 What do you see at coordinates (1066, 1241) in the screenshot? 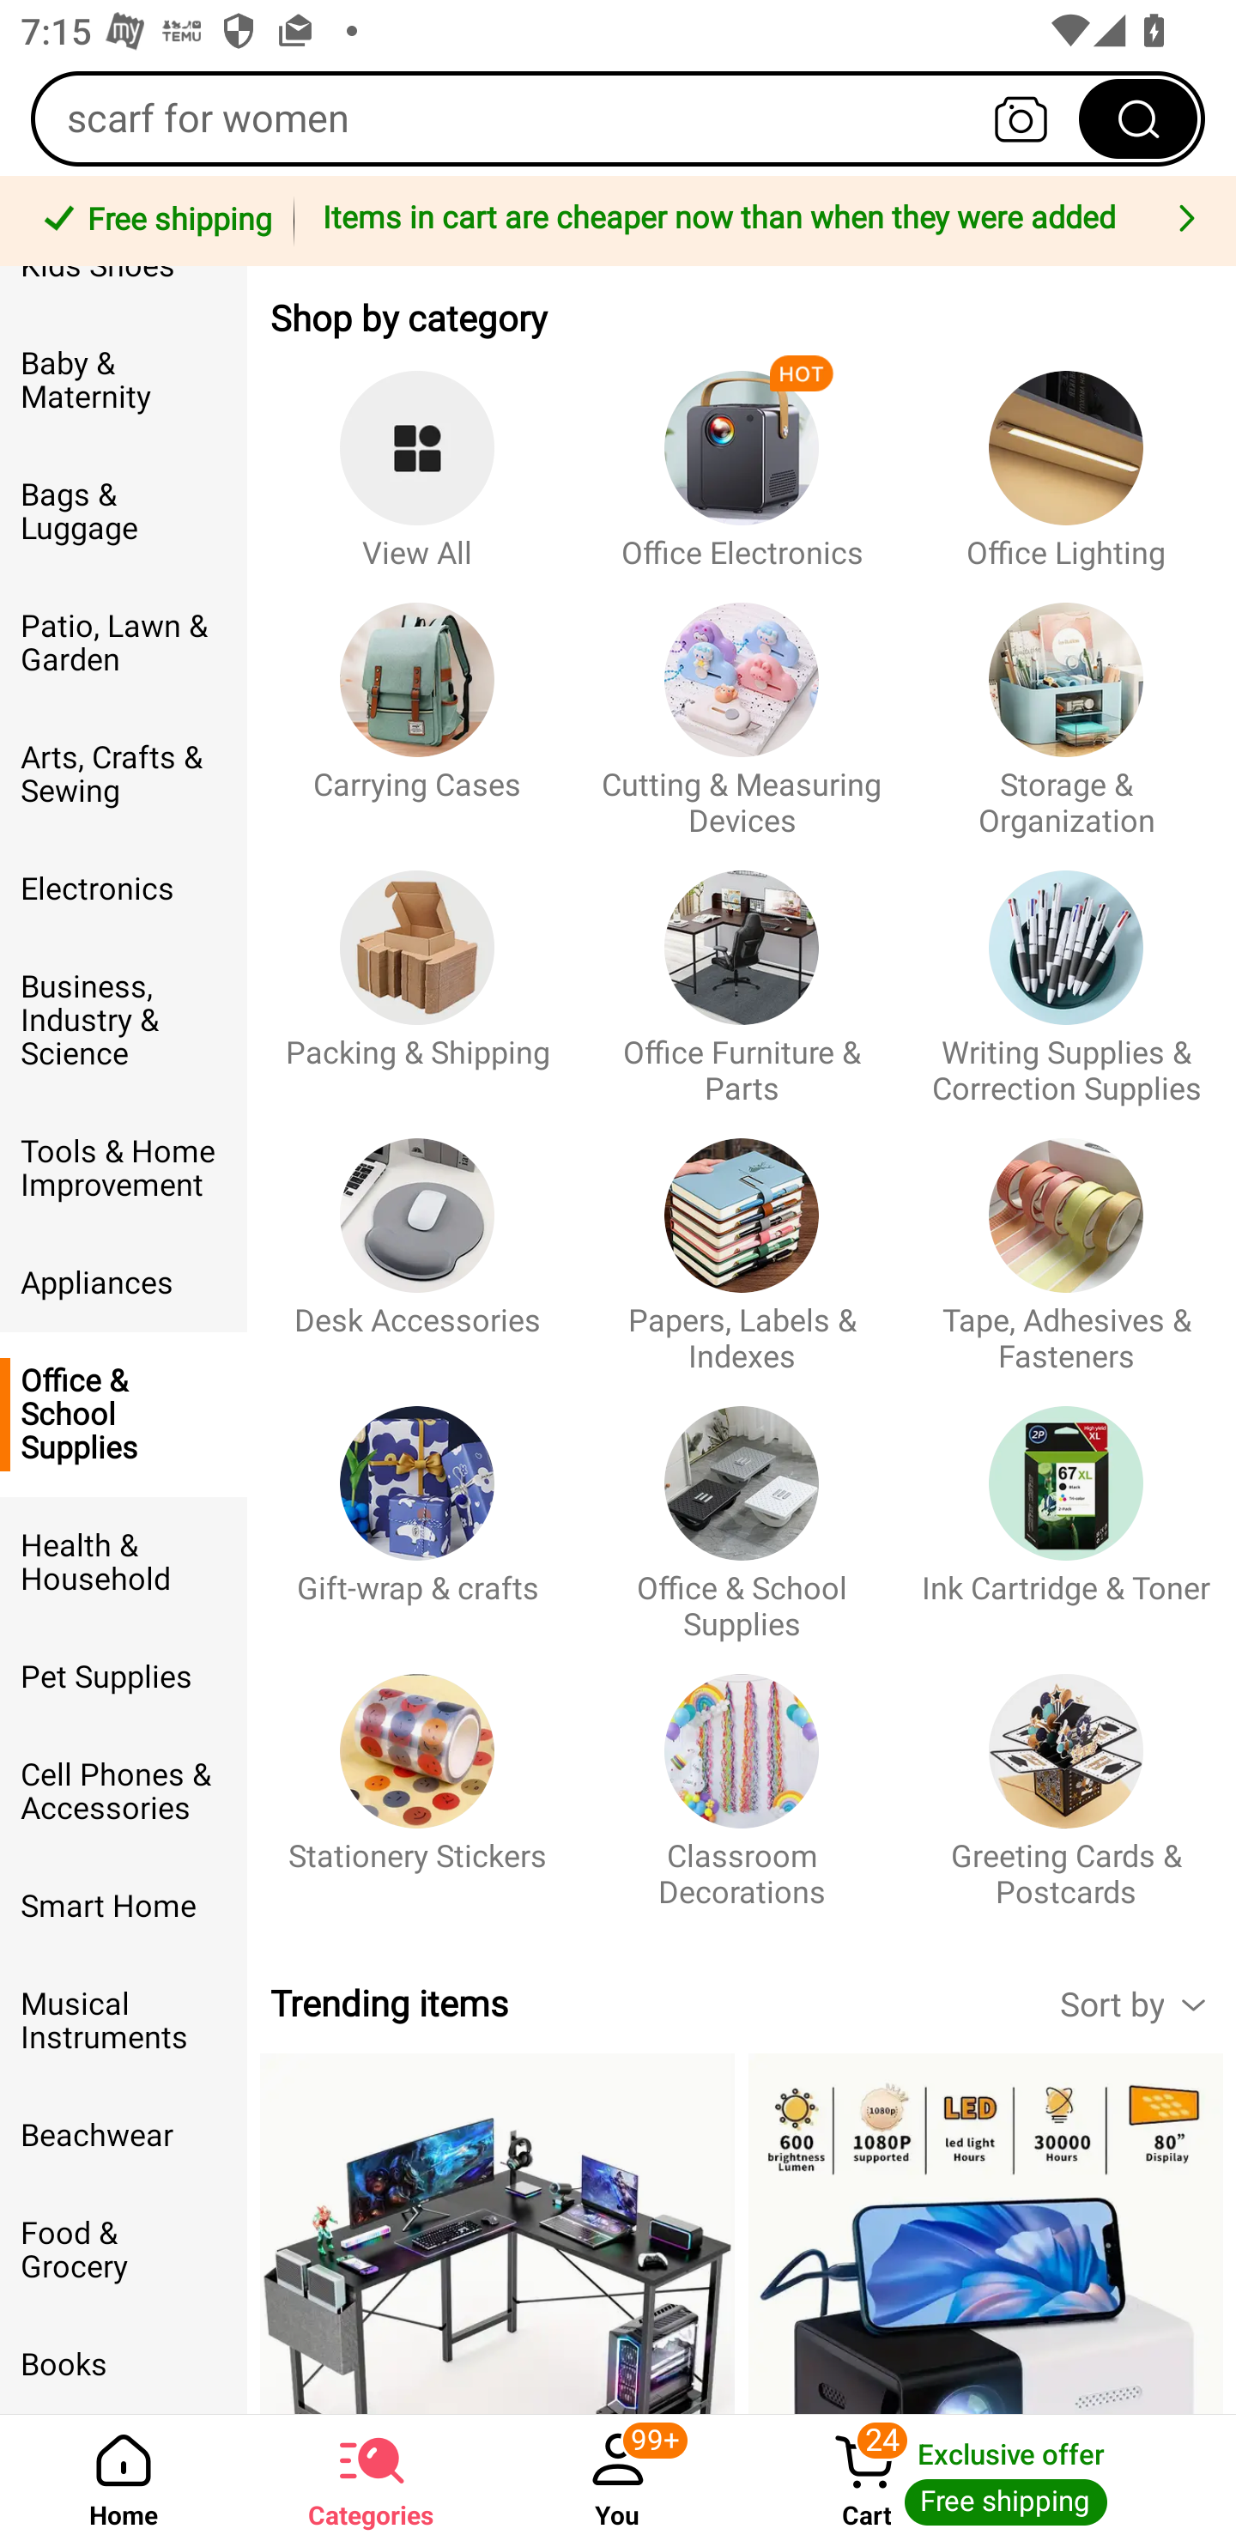
I see `Tape, Adhesives & Fasteners` at bounding box center [1066, 1241].